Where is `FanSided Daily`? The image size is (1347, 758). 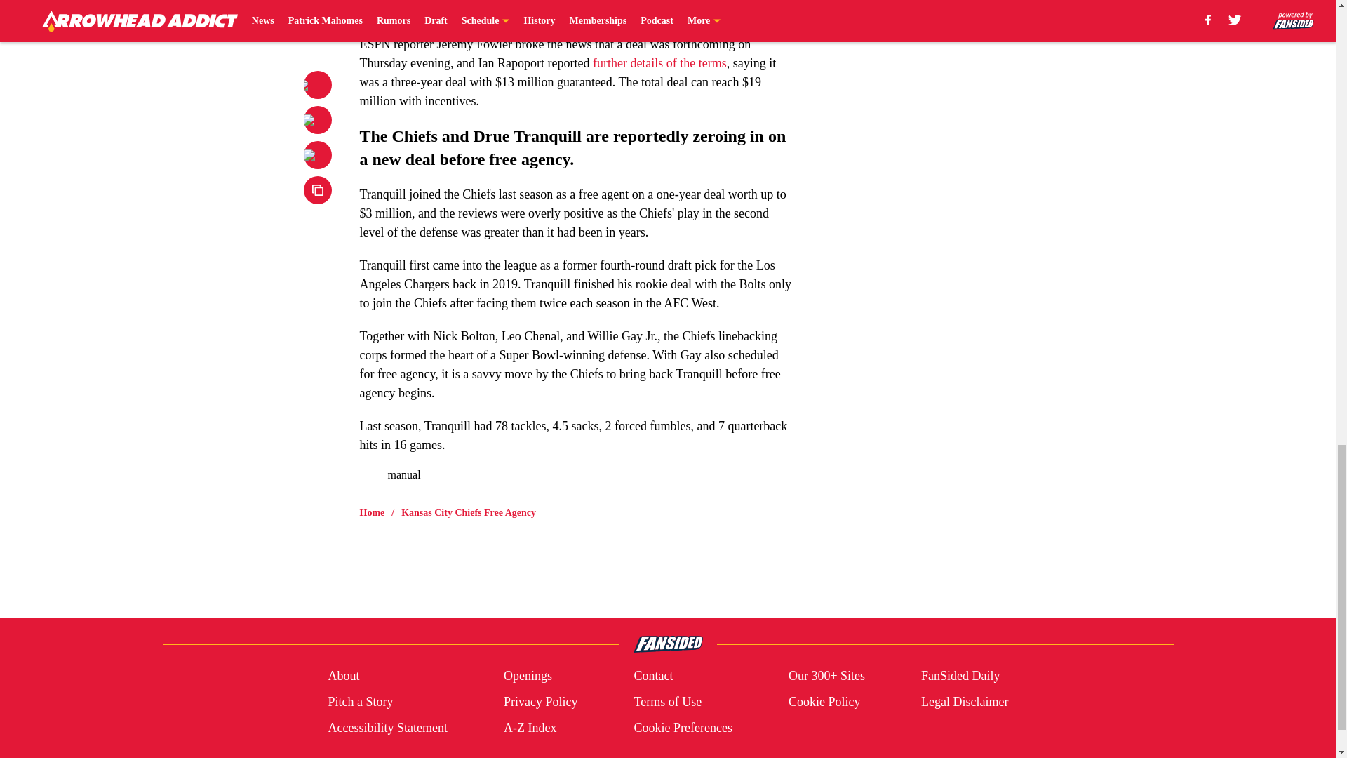
FanSided Daily is located at coordinates (961, 677).